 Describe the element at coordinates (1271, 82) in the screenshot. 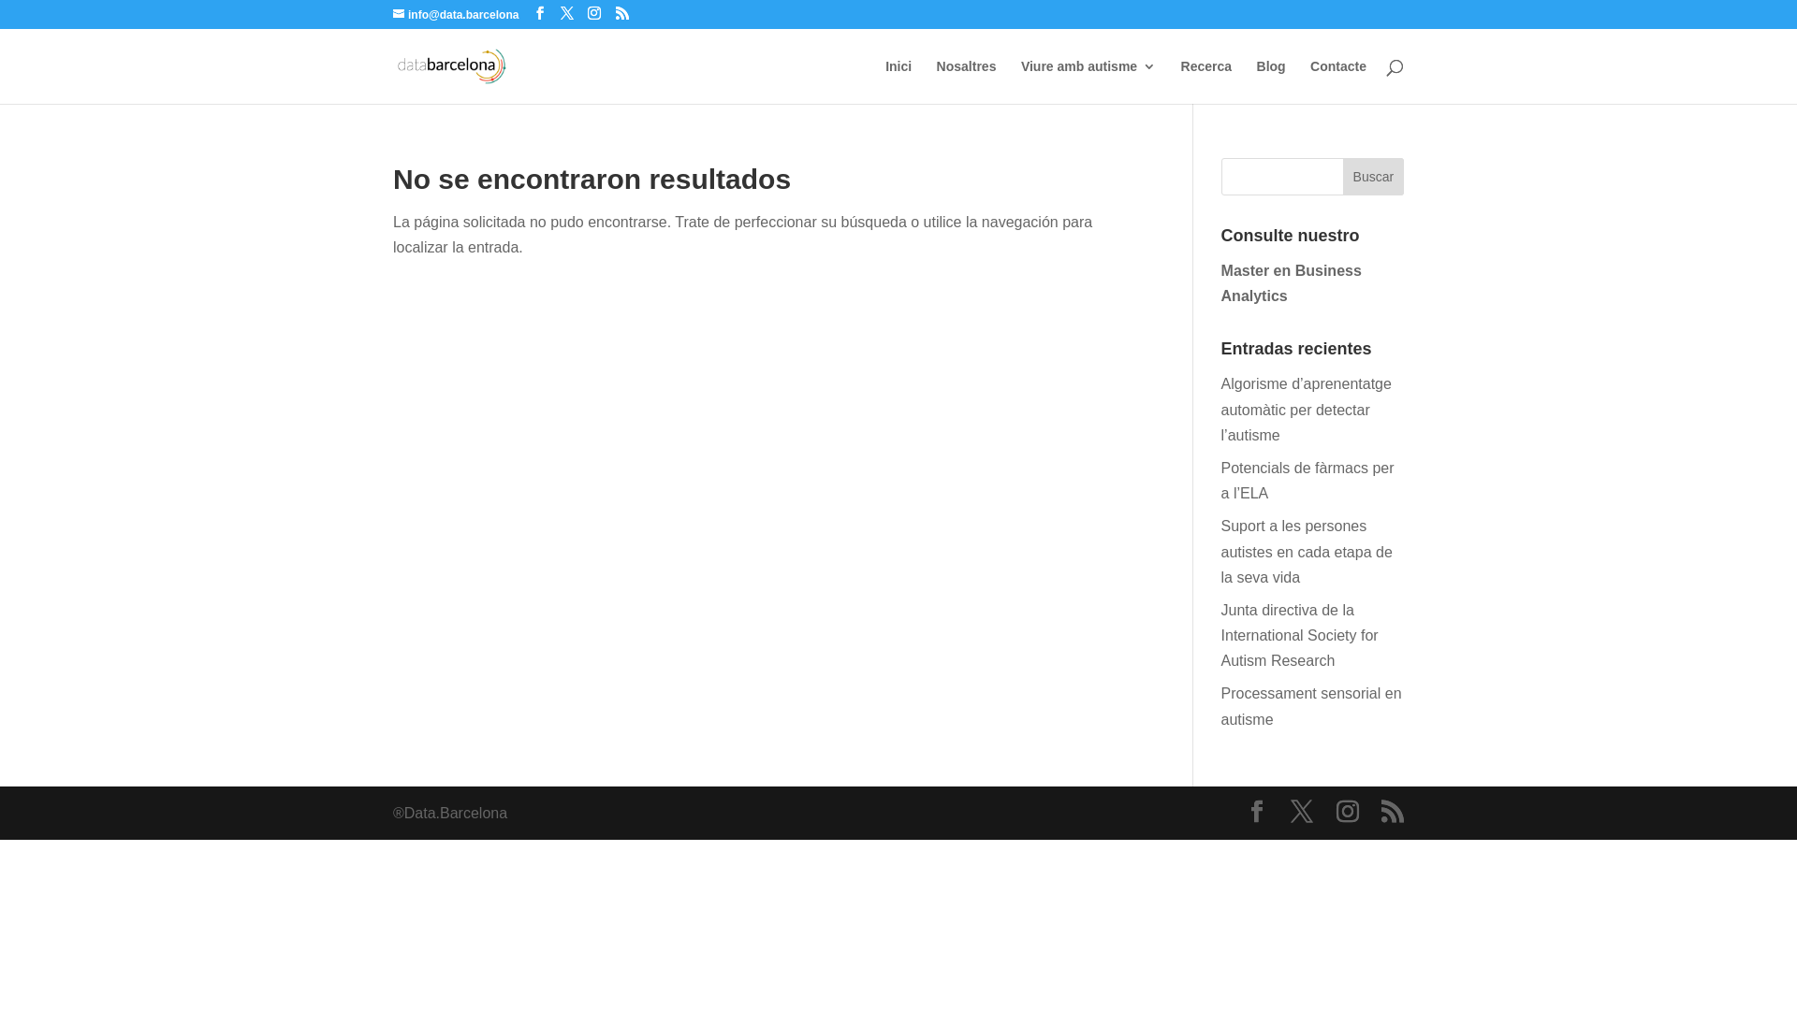

I see `Blog` at that location.